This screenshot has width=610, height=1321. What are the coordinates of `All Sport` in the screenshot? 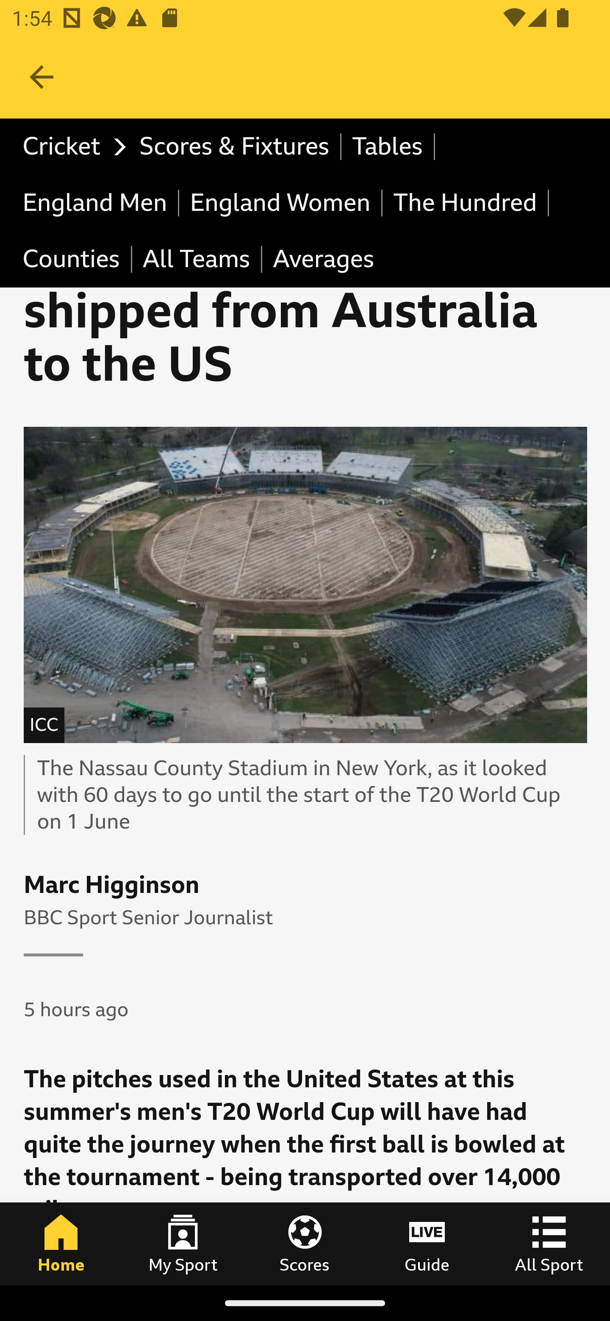 It's located at (549, 1244).